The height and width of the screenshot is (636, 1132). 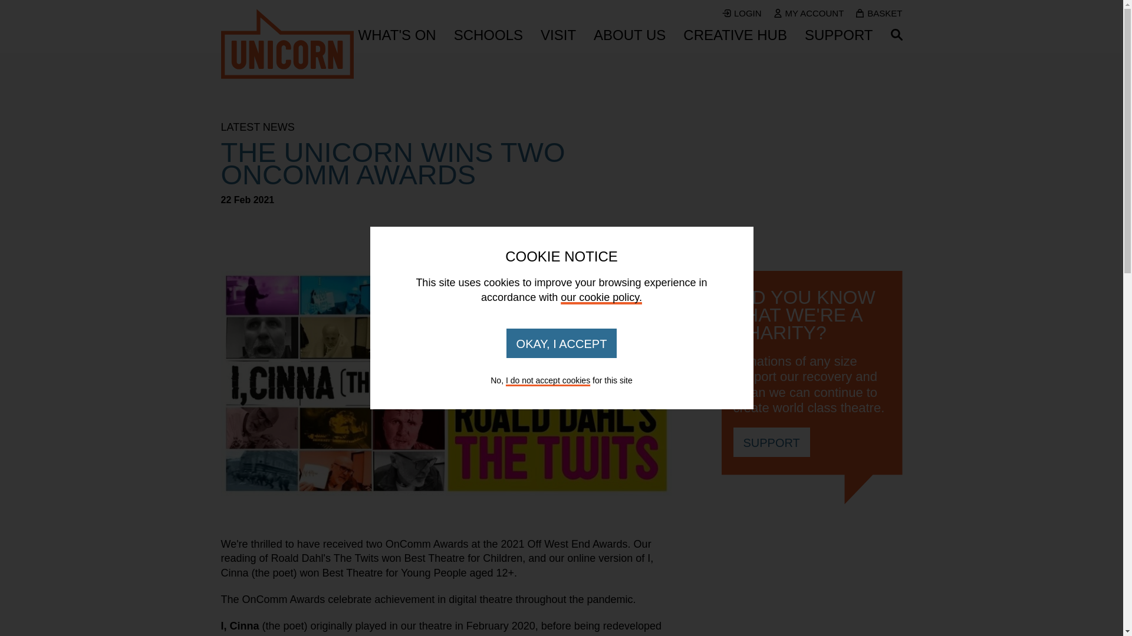 I want to click on LATEST NEWS, so click(x=449, y=127).